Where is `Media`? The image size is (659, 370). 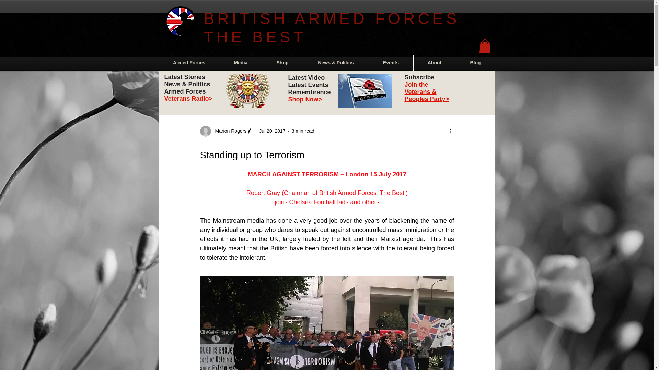
Media is located at coordinates (240, 63).